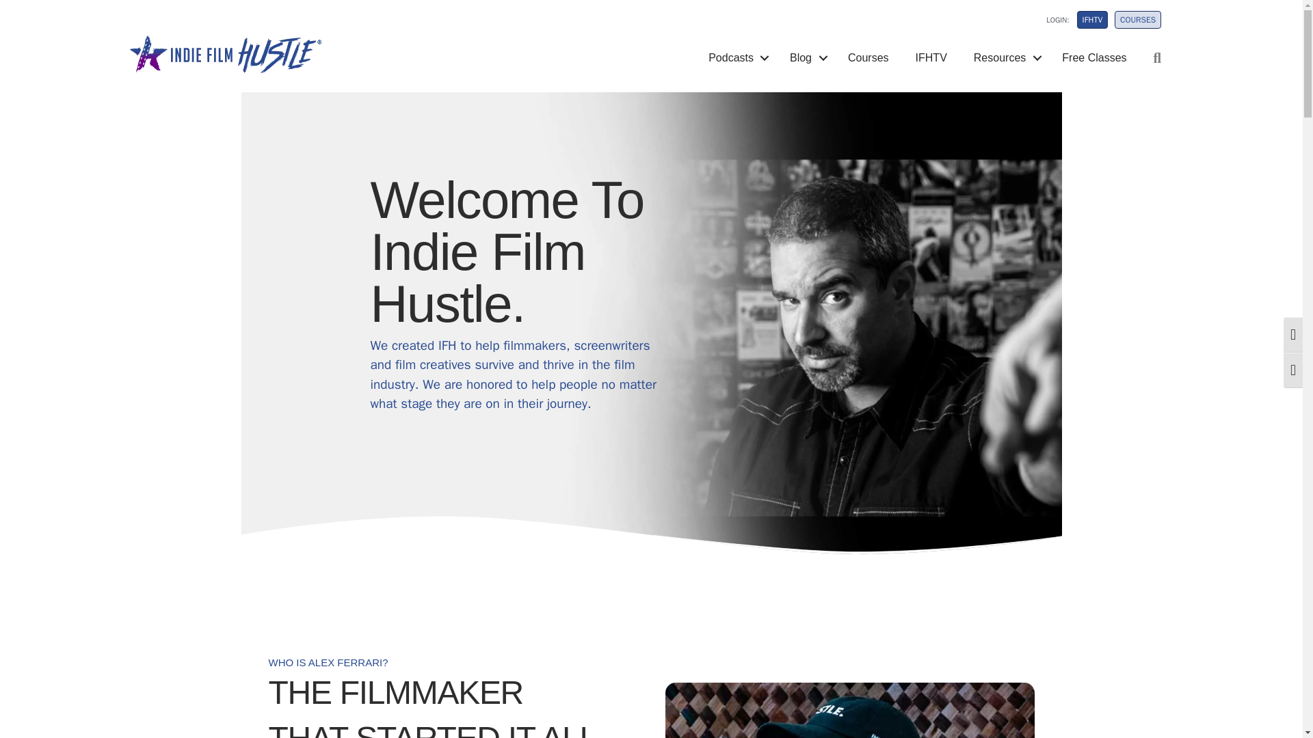 The width and height of the screenshot is (1313, 738). Describe the element at coordinates (931, 58) in the screenshot. I see `IFHTV` at that location.